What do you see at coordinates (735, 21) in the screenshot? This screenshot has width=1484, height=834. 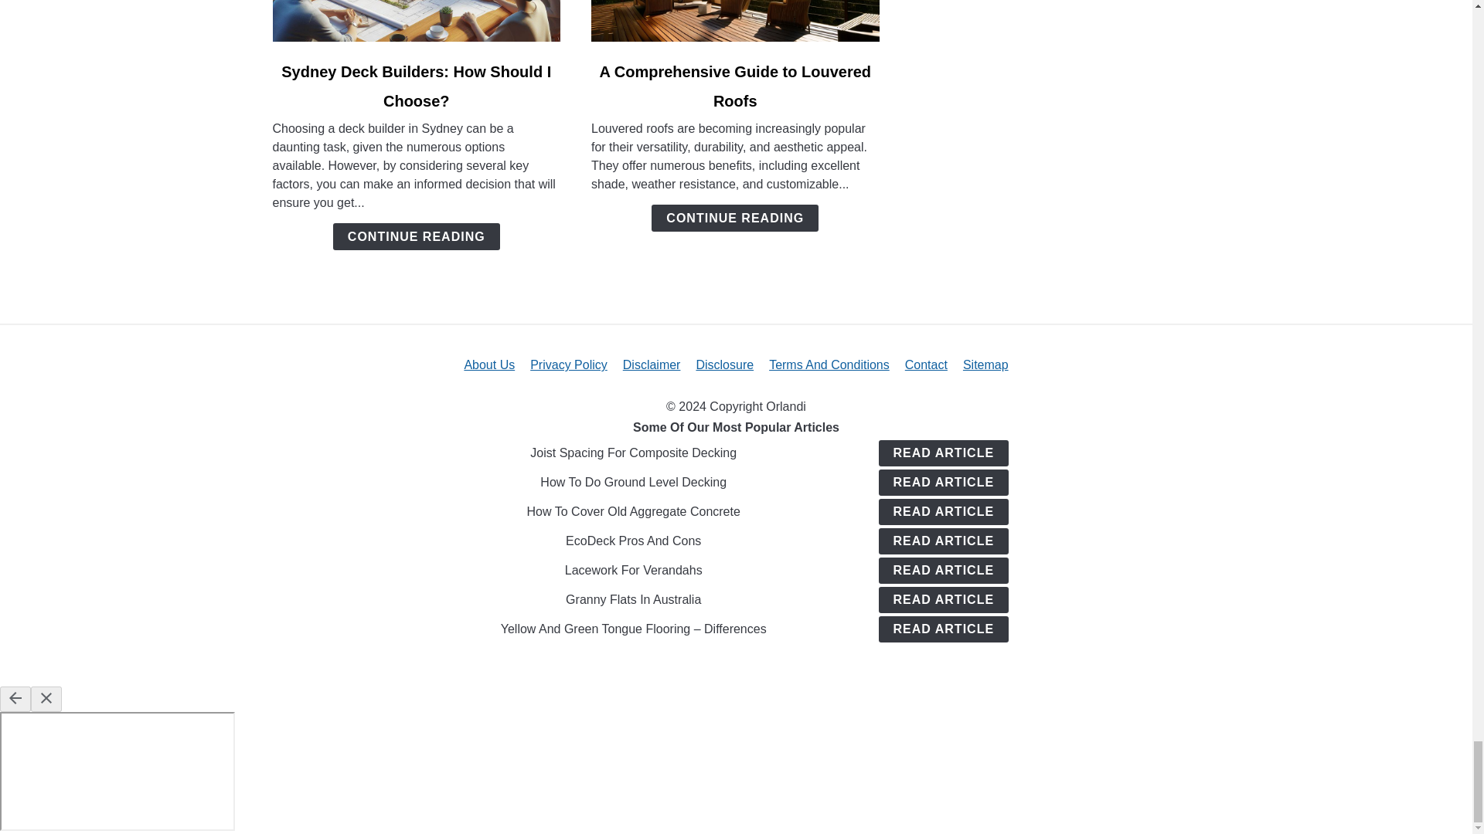 I see `link to A Comprehensive Guide to Louvered Roofs` at bounding box center [735, 21].